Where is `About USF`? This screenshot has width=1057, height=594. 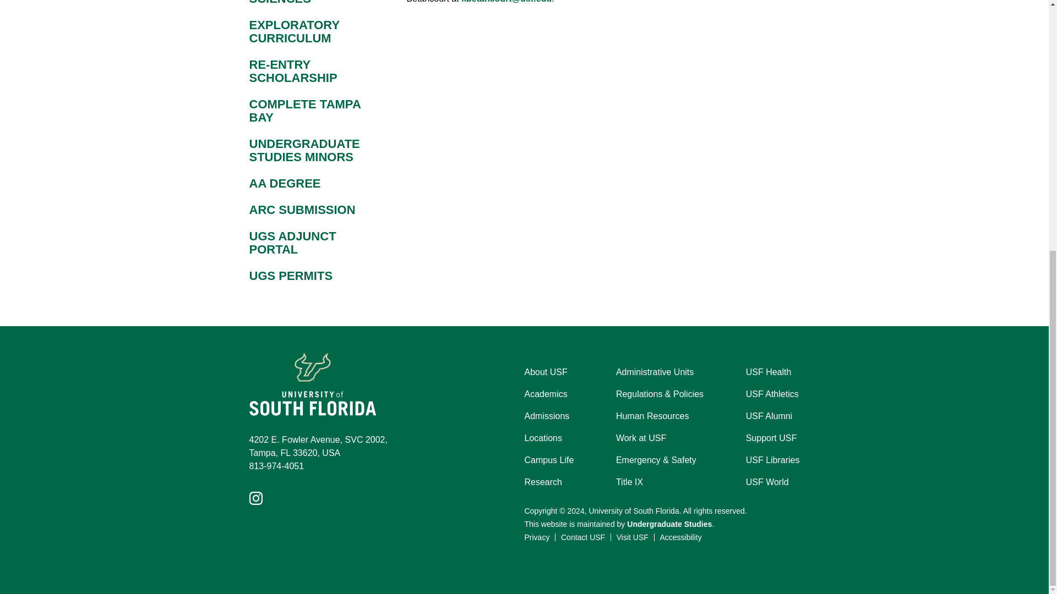 About USF is located at coordinates (545, 372).